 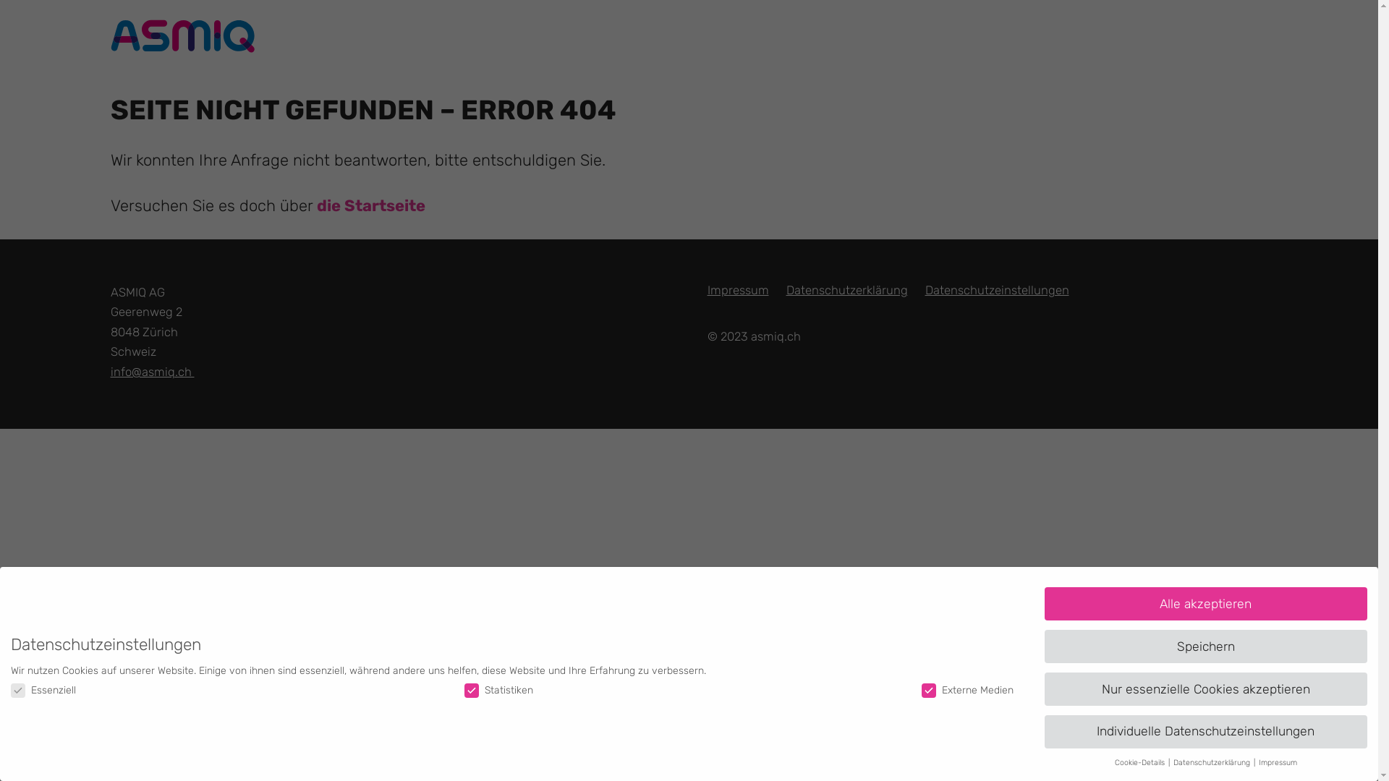 What do you see at coordinates (1278, 762) in the screenshot?
I see `Impressum` at bounding box center [1278, 762].